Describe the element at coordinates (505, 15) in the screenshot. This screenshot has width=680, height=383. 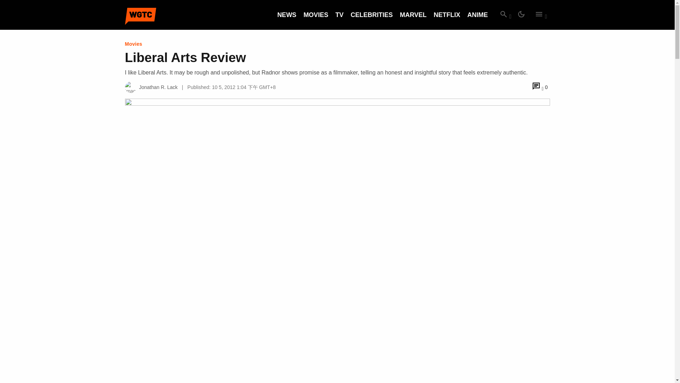
I see `Search` at that location.